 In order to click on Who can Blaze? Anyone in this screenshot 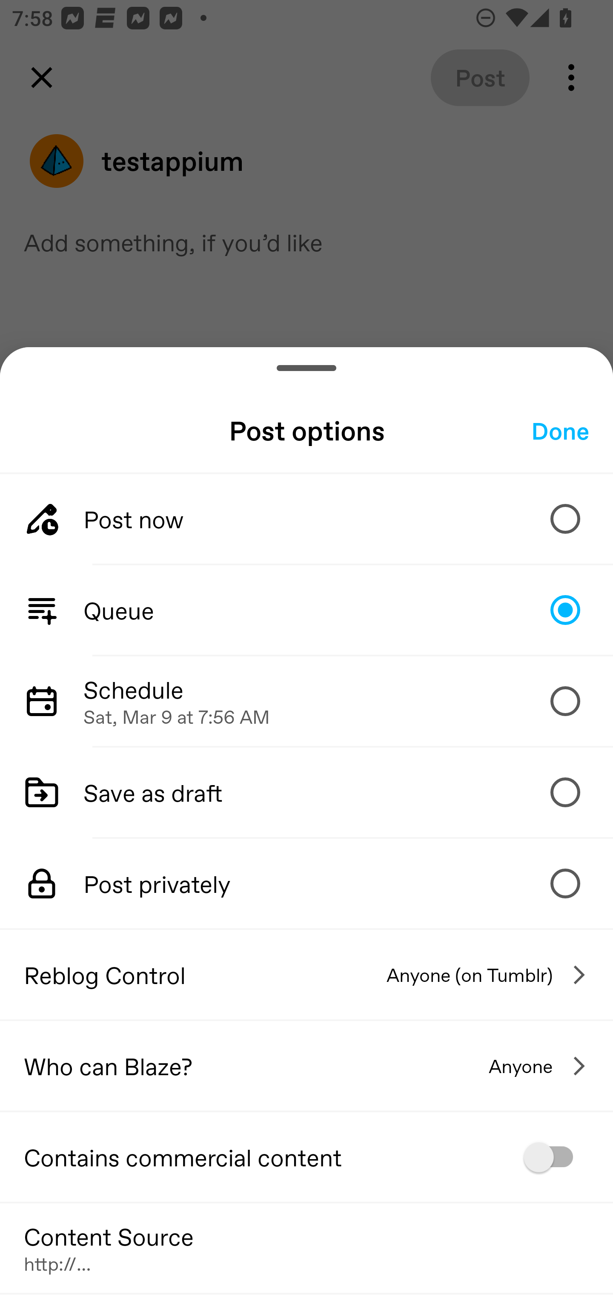, I will do `click(306, 1066)`.